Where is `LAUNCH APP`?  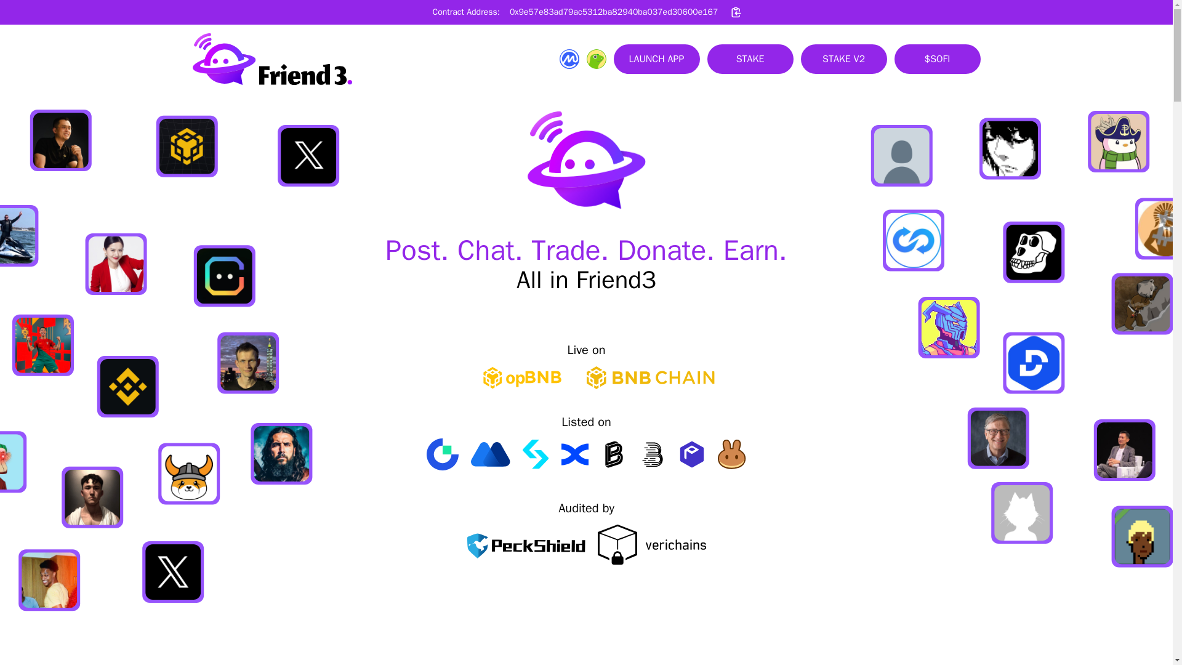
LAUNCH APP is located at coordinates (656, 59).